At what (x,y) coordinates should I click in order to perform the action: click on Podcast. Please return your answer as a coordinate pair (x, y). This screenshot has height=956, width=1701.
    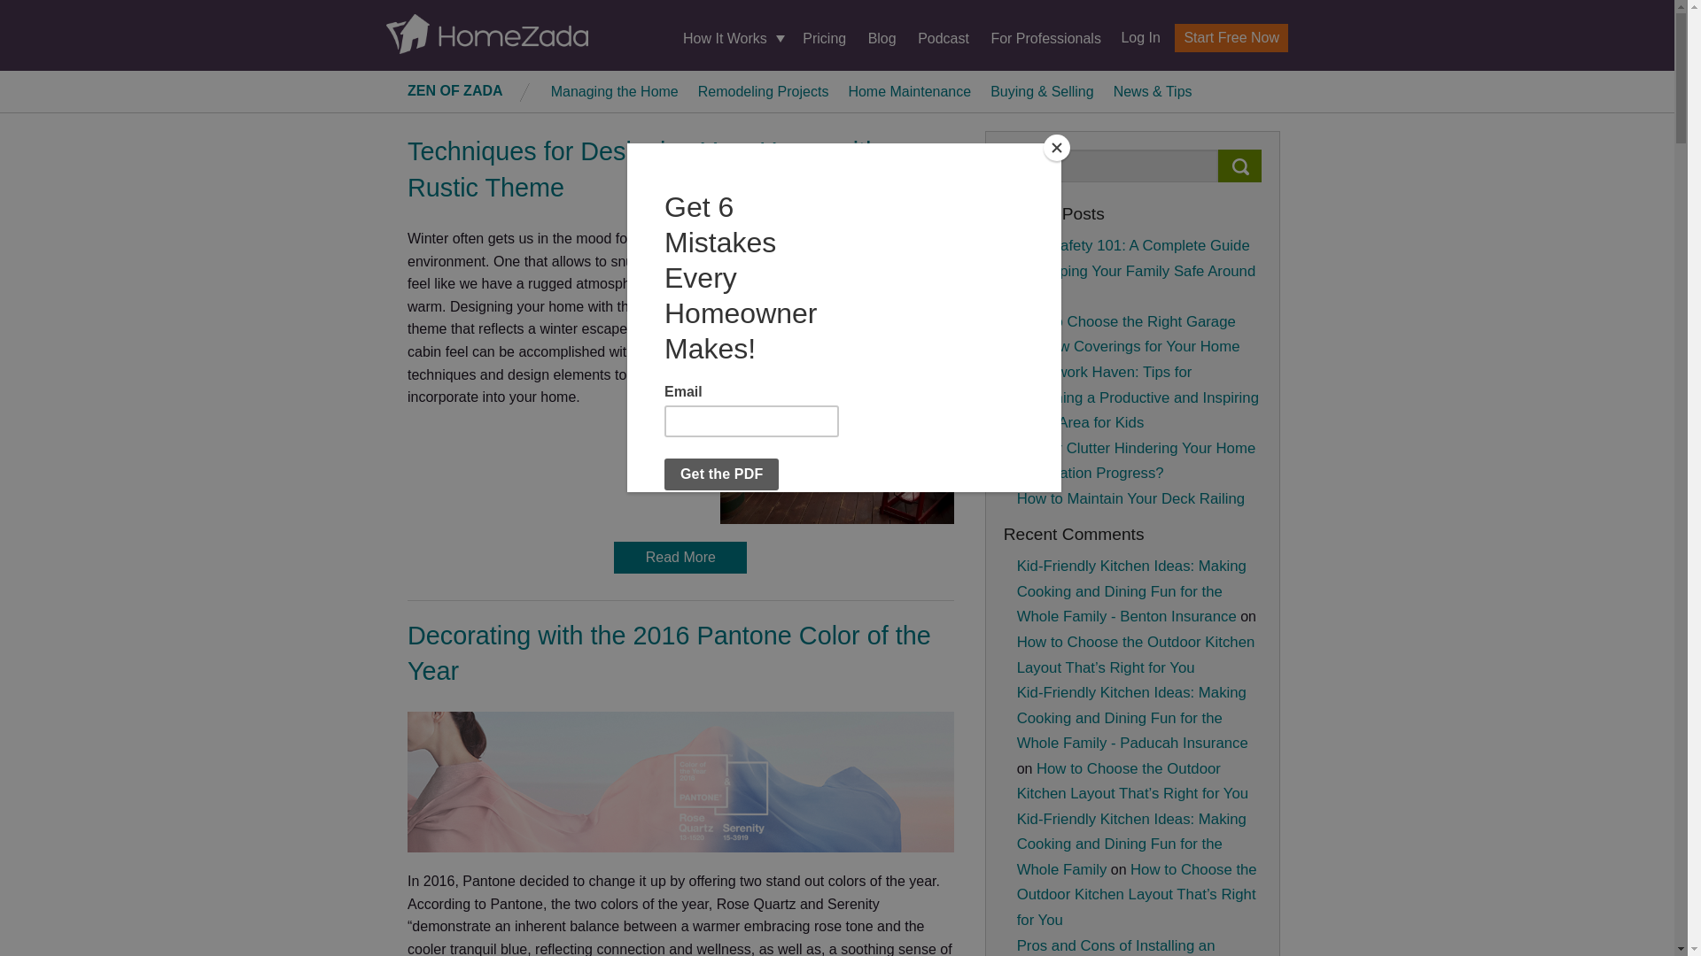
    Looking at the image, I should click on (944, 37).